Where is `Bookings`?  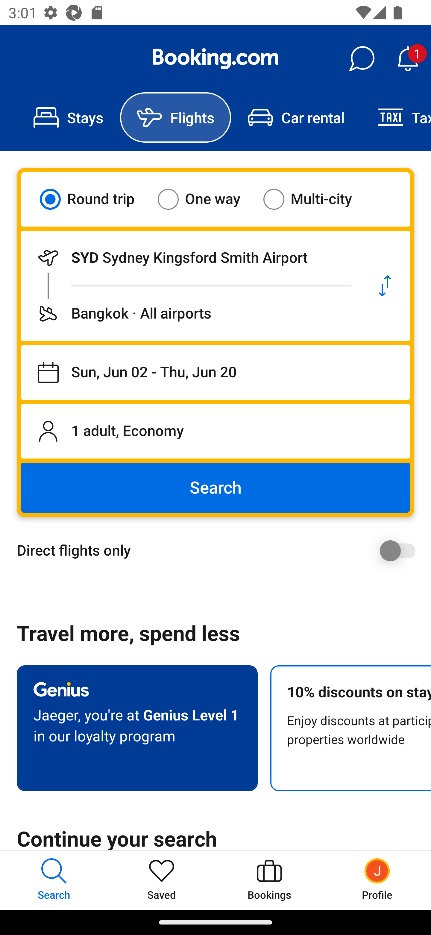
Bookings is located at coordinates (269, 880).